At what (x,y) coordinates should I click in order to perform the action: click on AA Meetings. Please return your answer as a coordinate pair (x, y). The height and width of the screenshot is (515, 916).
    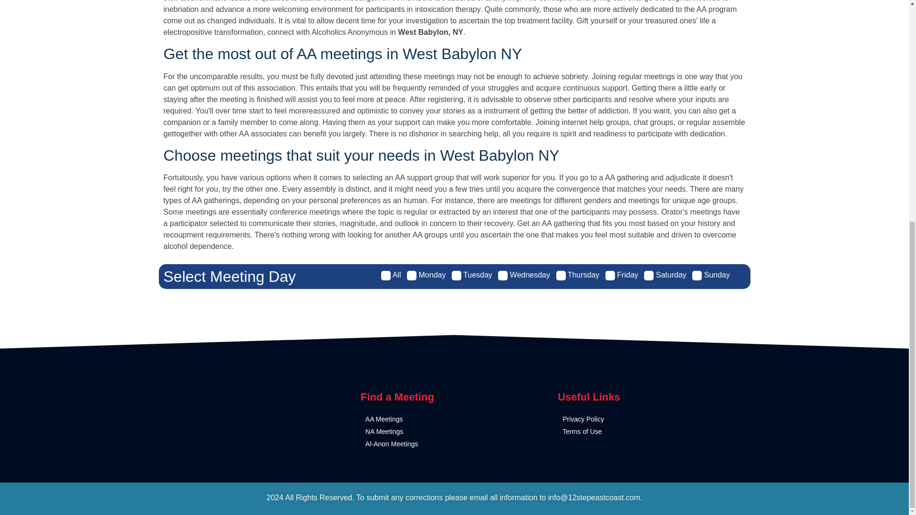
    Looking at the image, I should click on (457, 419).